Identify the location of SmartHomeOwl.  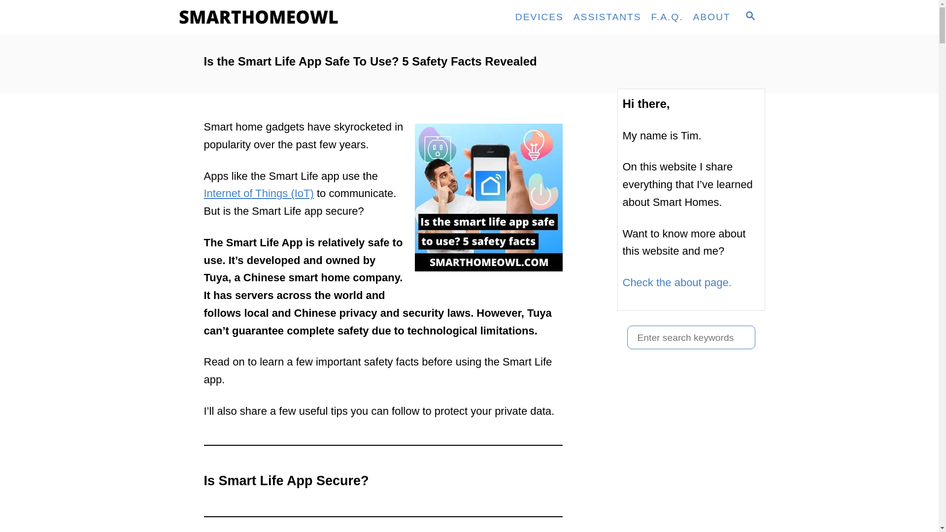
(262, 17).